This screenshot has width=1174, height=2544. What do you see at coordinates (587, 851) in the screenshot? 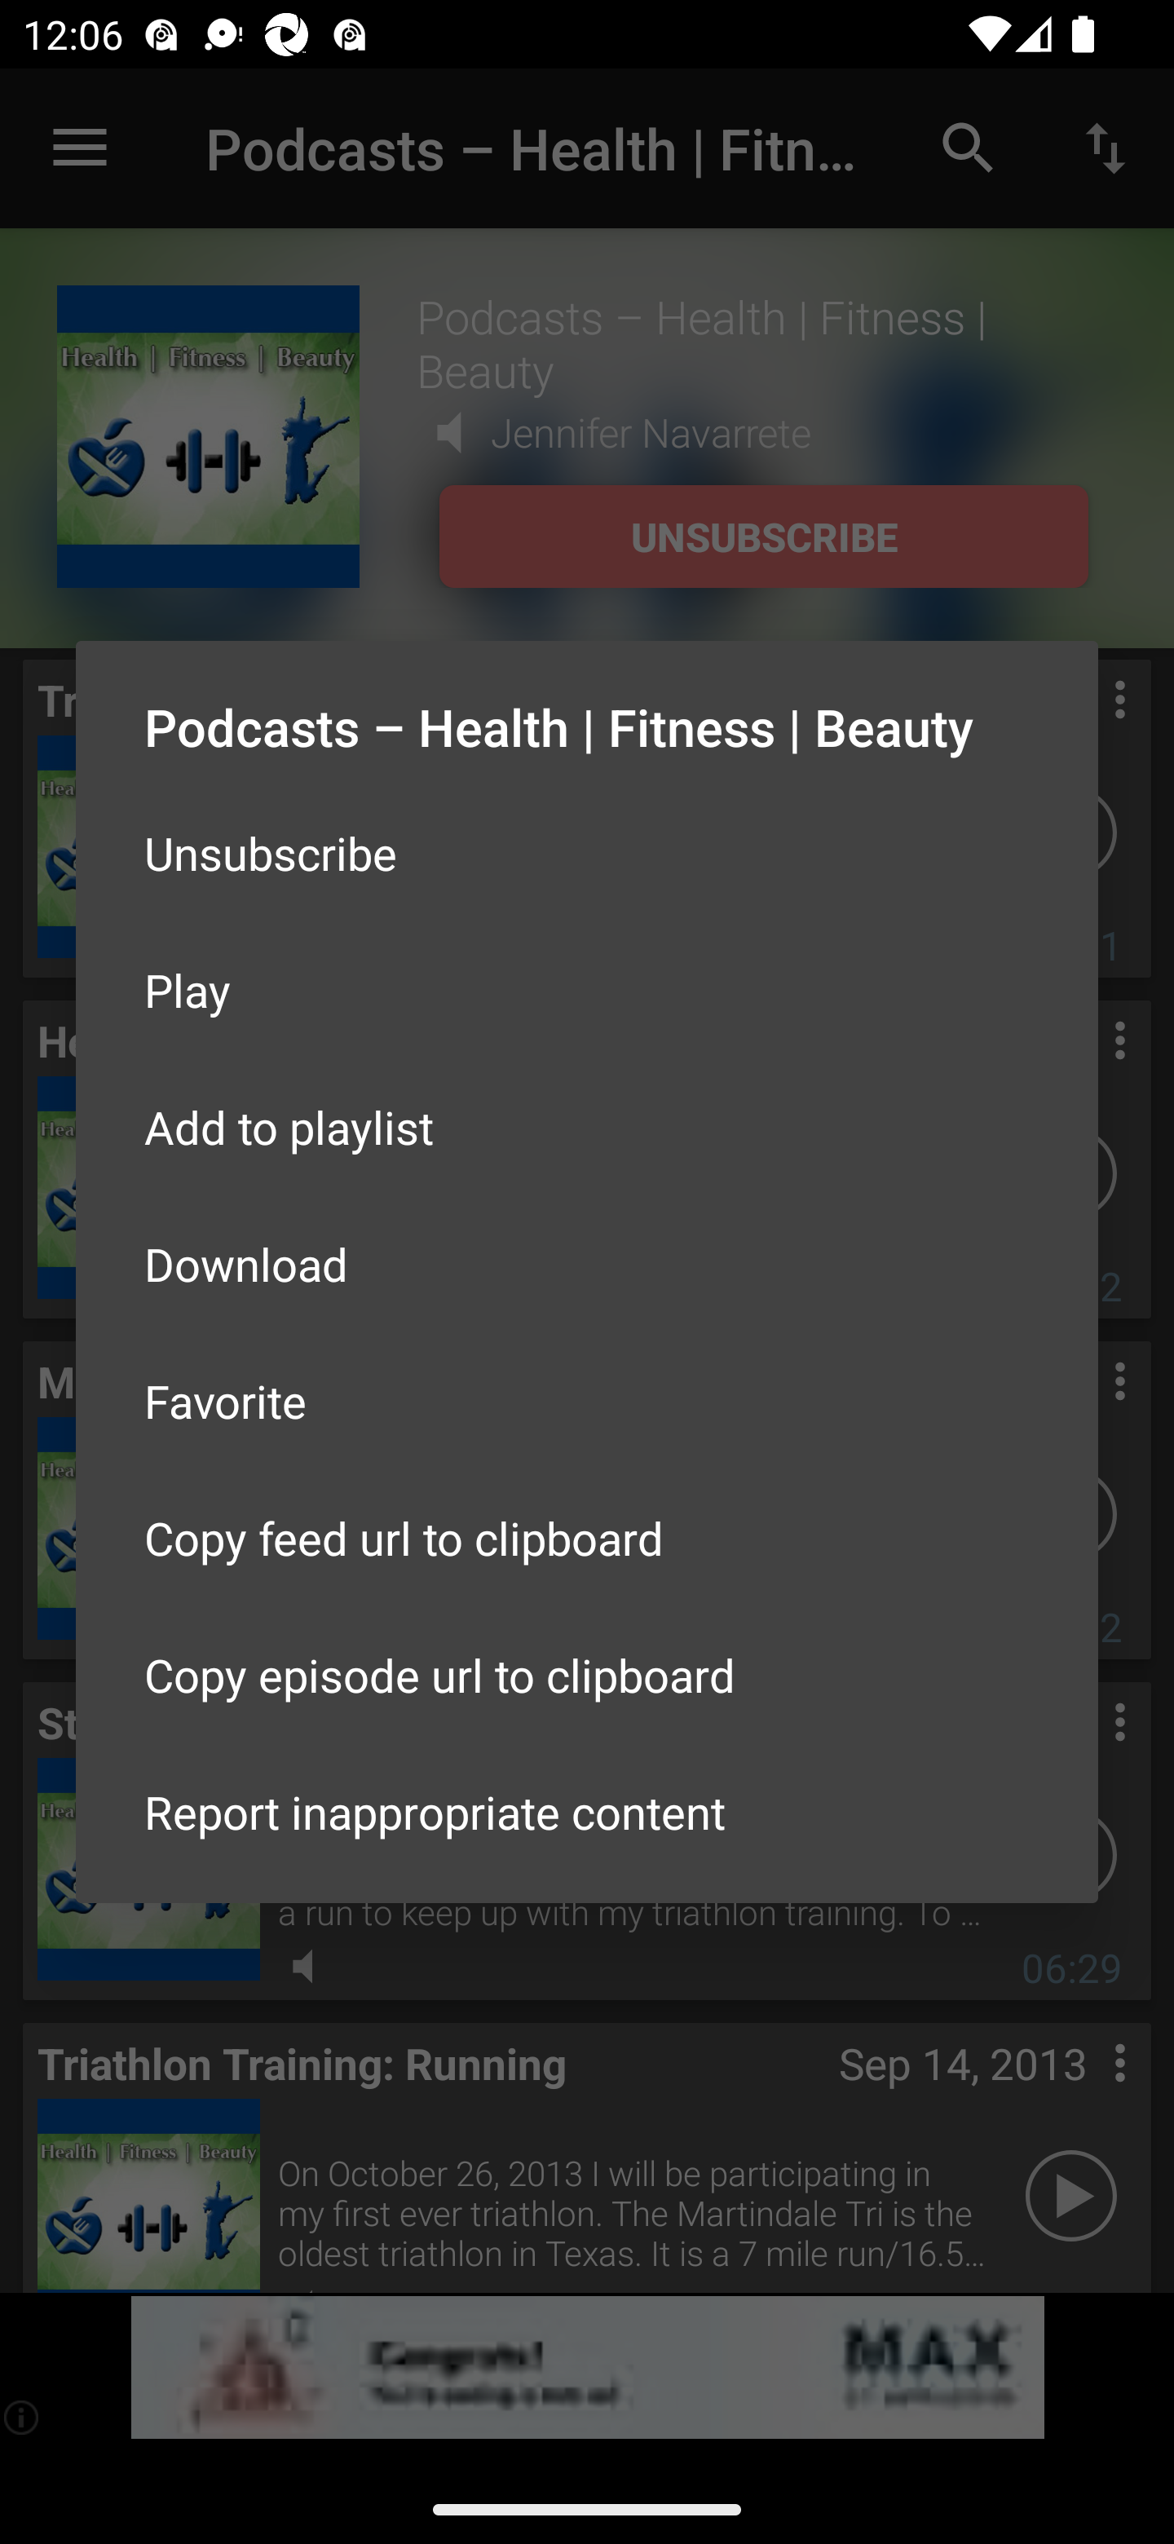
I see `Unsubscribe` at bounding box center [587, 851].